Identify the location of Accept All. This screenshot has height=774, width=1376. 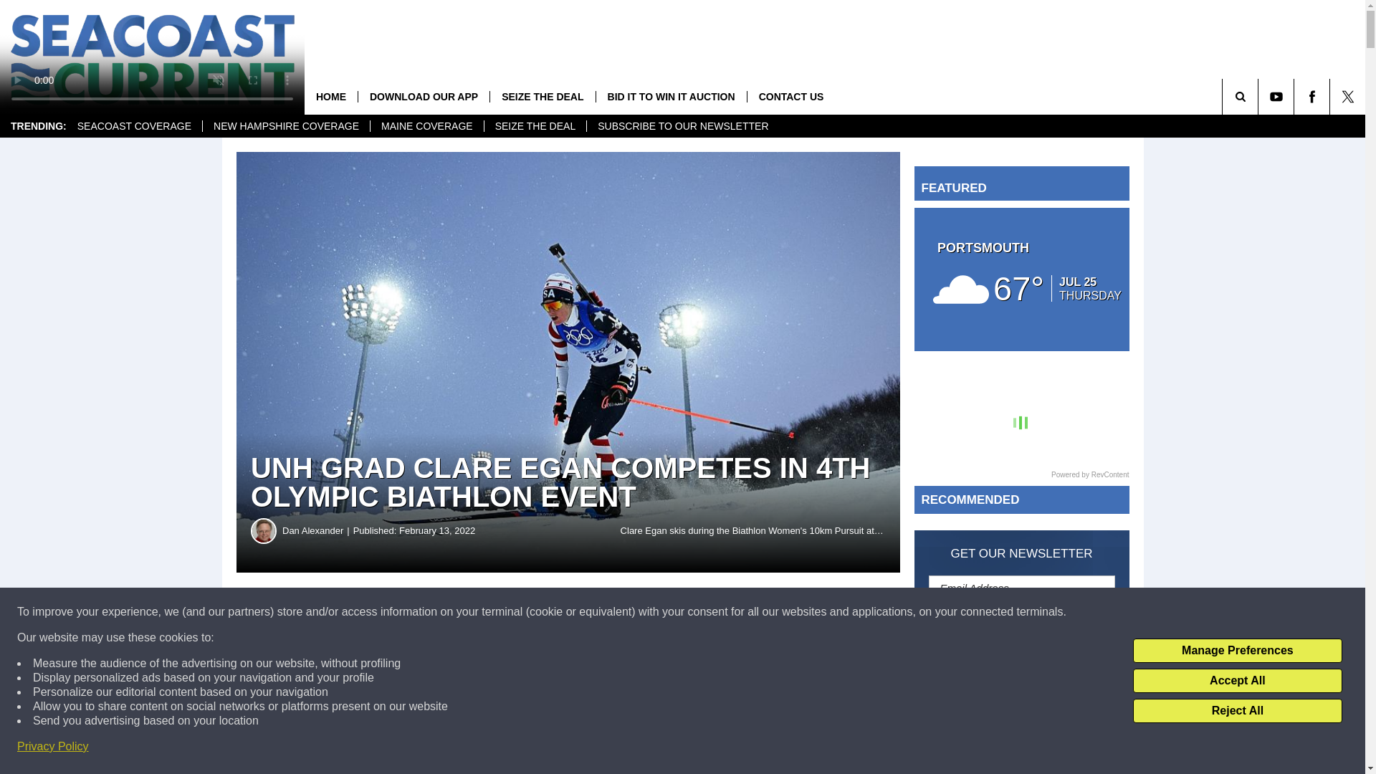
(1237, 681).